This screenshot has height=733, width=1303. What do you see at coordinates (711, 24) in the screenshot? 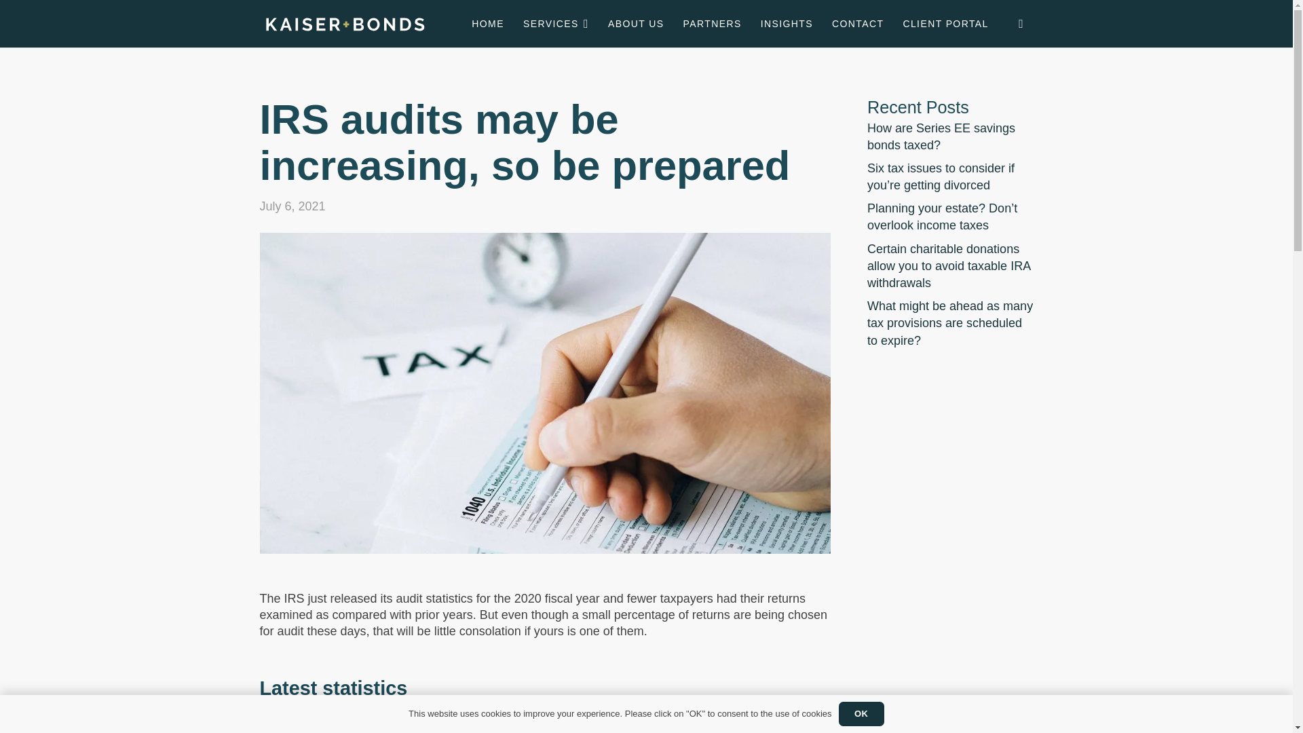
I see `PARTNERS` at bounding box center [711, 24].